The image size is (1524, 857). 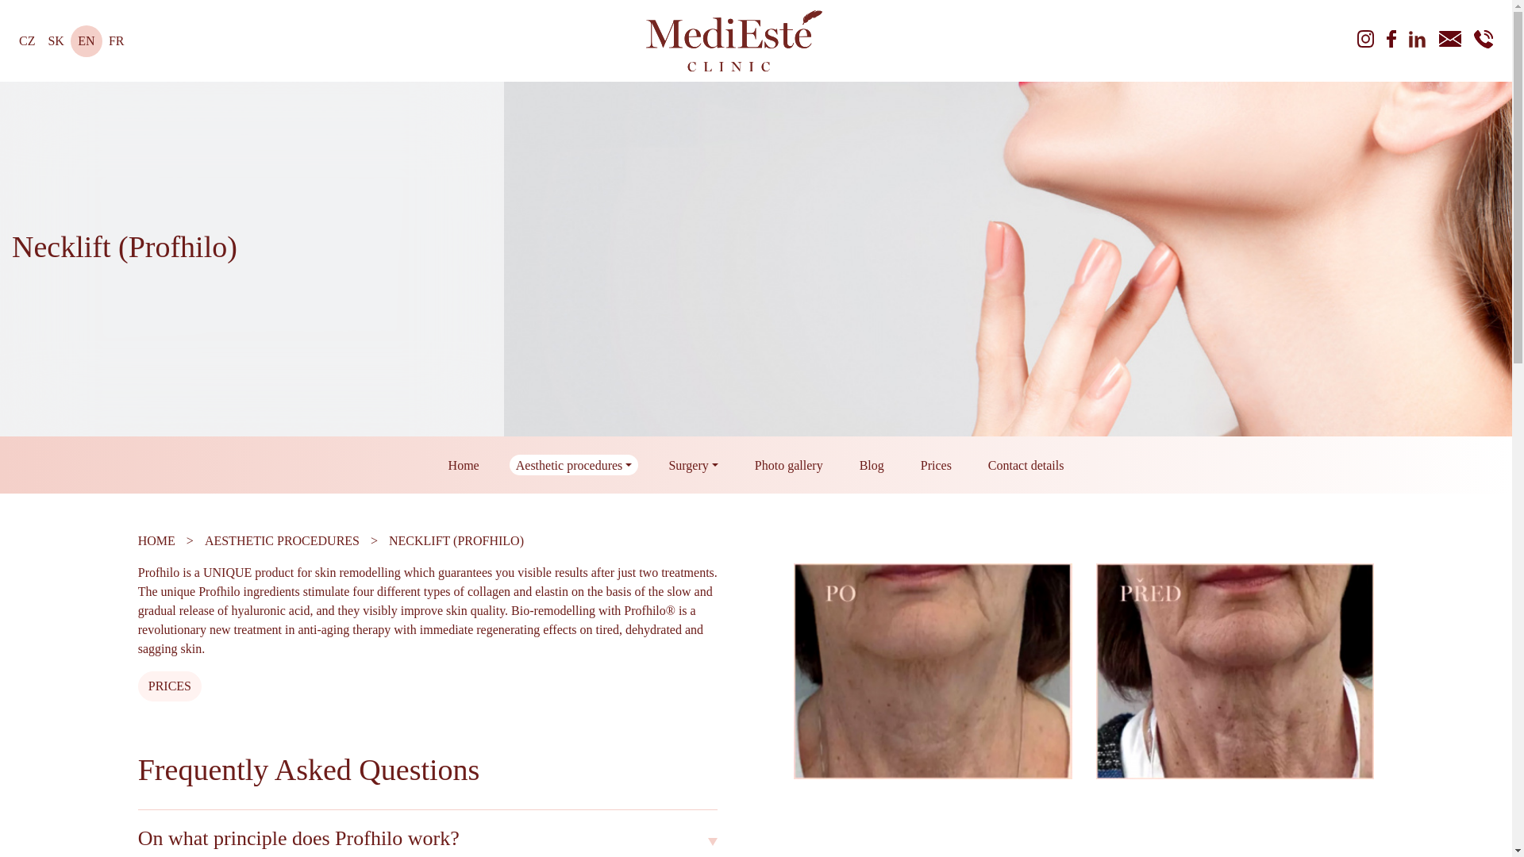 I want to click on FR, so click(x=116, y=41).